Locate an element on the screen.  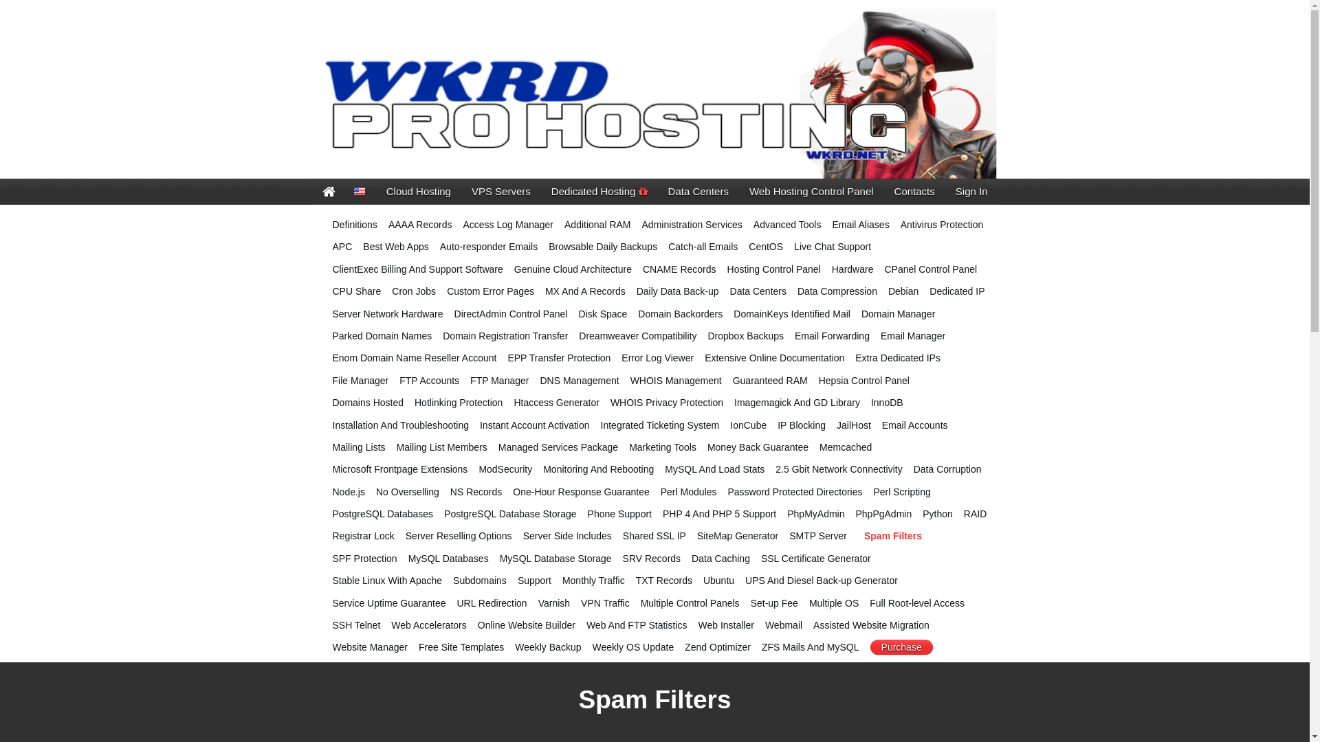
Best Web Apps is located at coordinates (396, 247).